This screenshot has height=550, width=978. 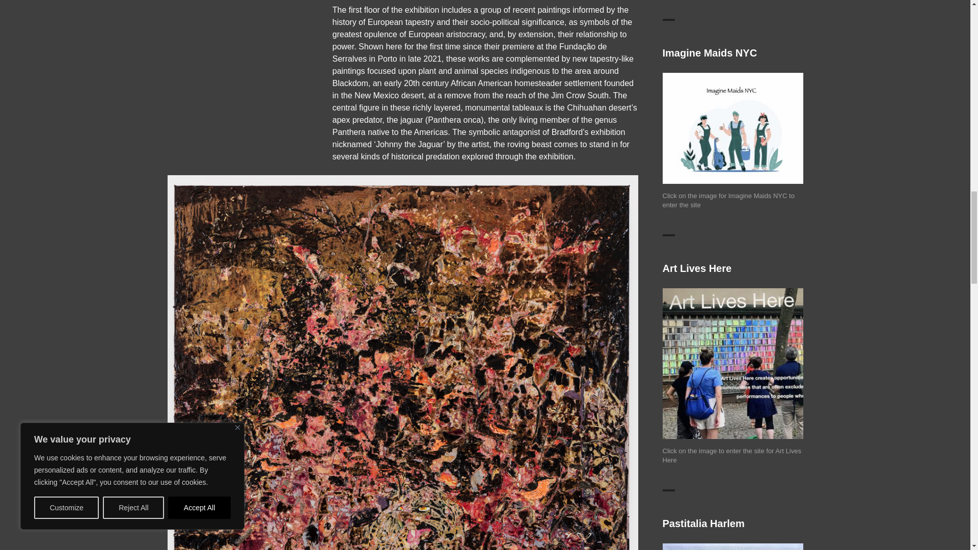 I want to click on Pastitalia Harlem, so click(x=732, y=547).